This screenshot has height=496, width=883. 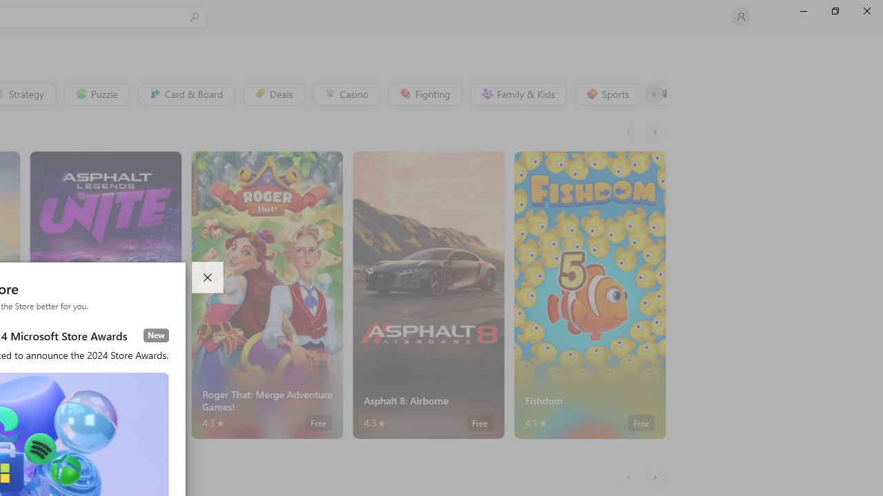 What do you see at coordinates (272, 94) in the screenshot?
I see `Deals` at bounding box center [272, 94].